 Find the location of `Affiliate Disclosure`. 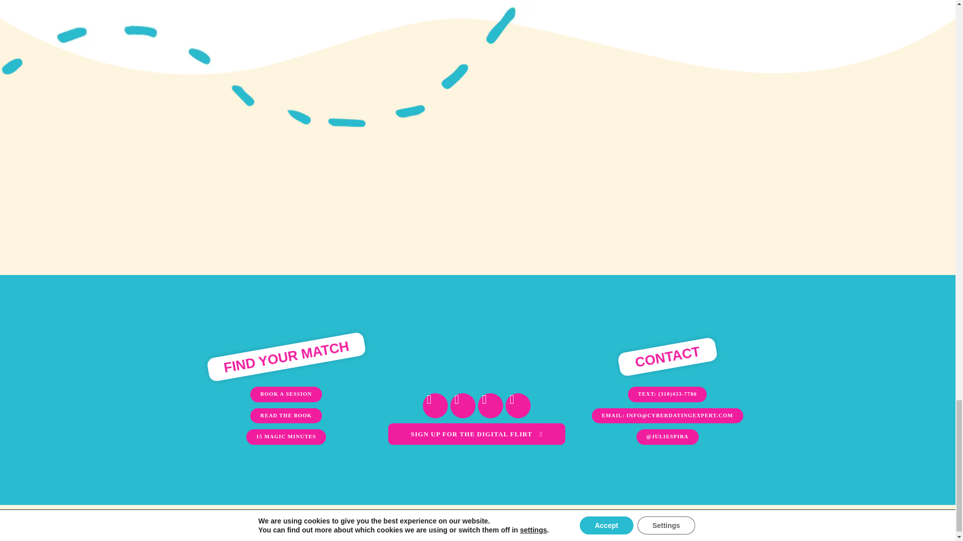

Affiliate Disclosure is located at coordinates (325, 517).